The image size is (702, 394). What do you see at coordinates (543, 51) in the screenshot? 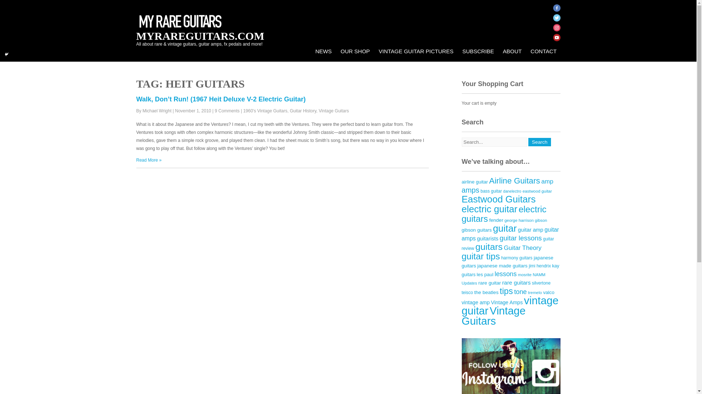
I see `CONTACT` at bounding box center [543, 51].